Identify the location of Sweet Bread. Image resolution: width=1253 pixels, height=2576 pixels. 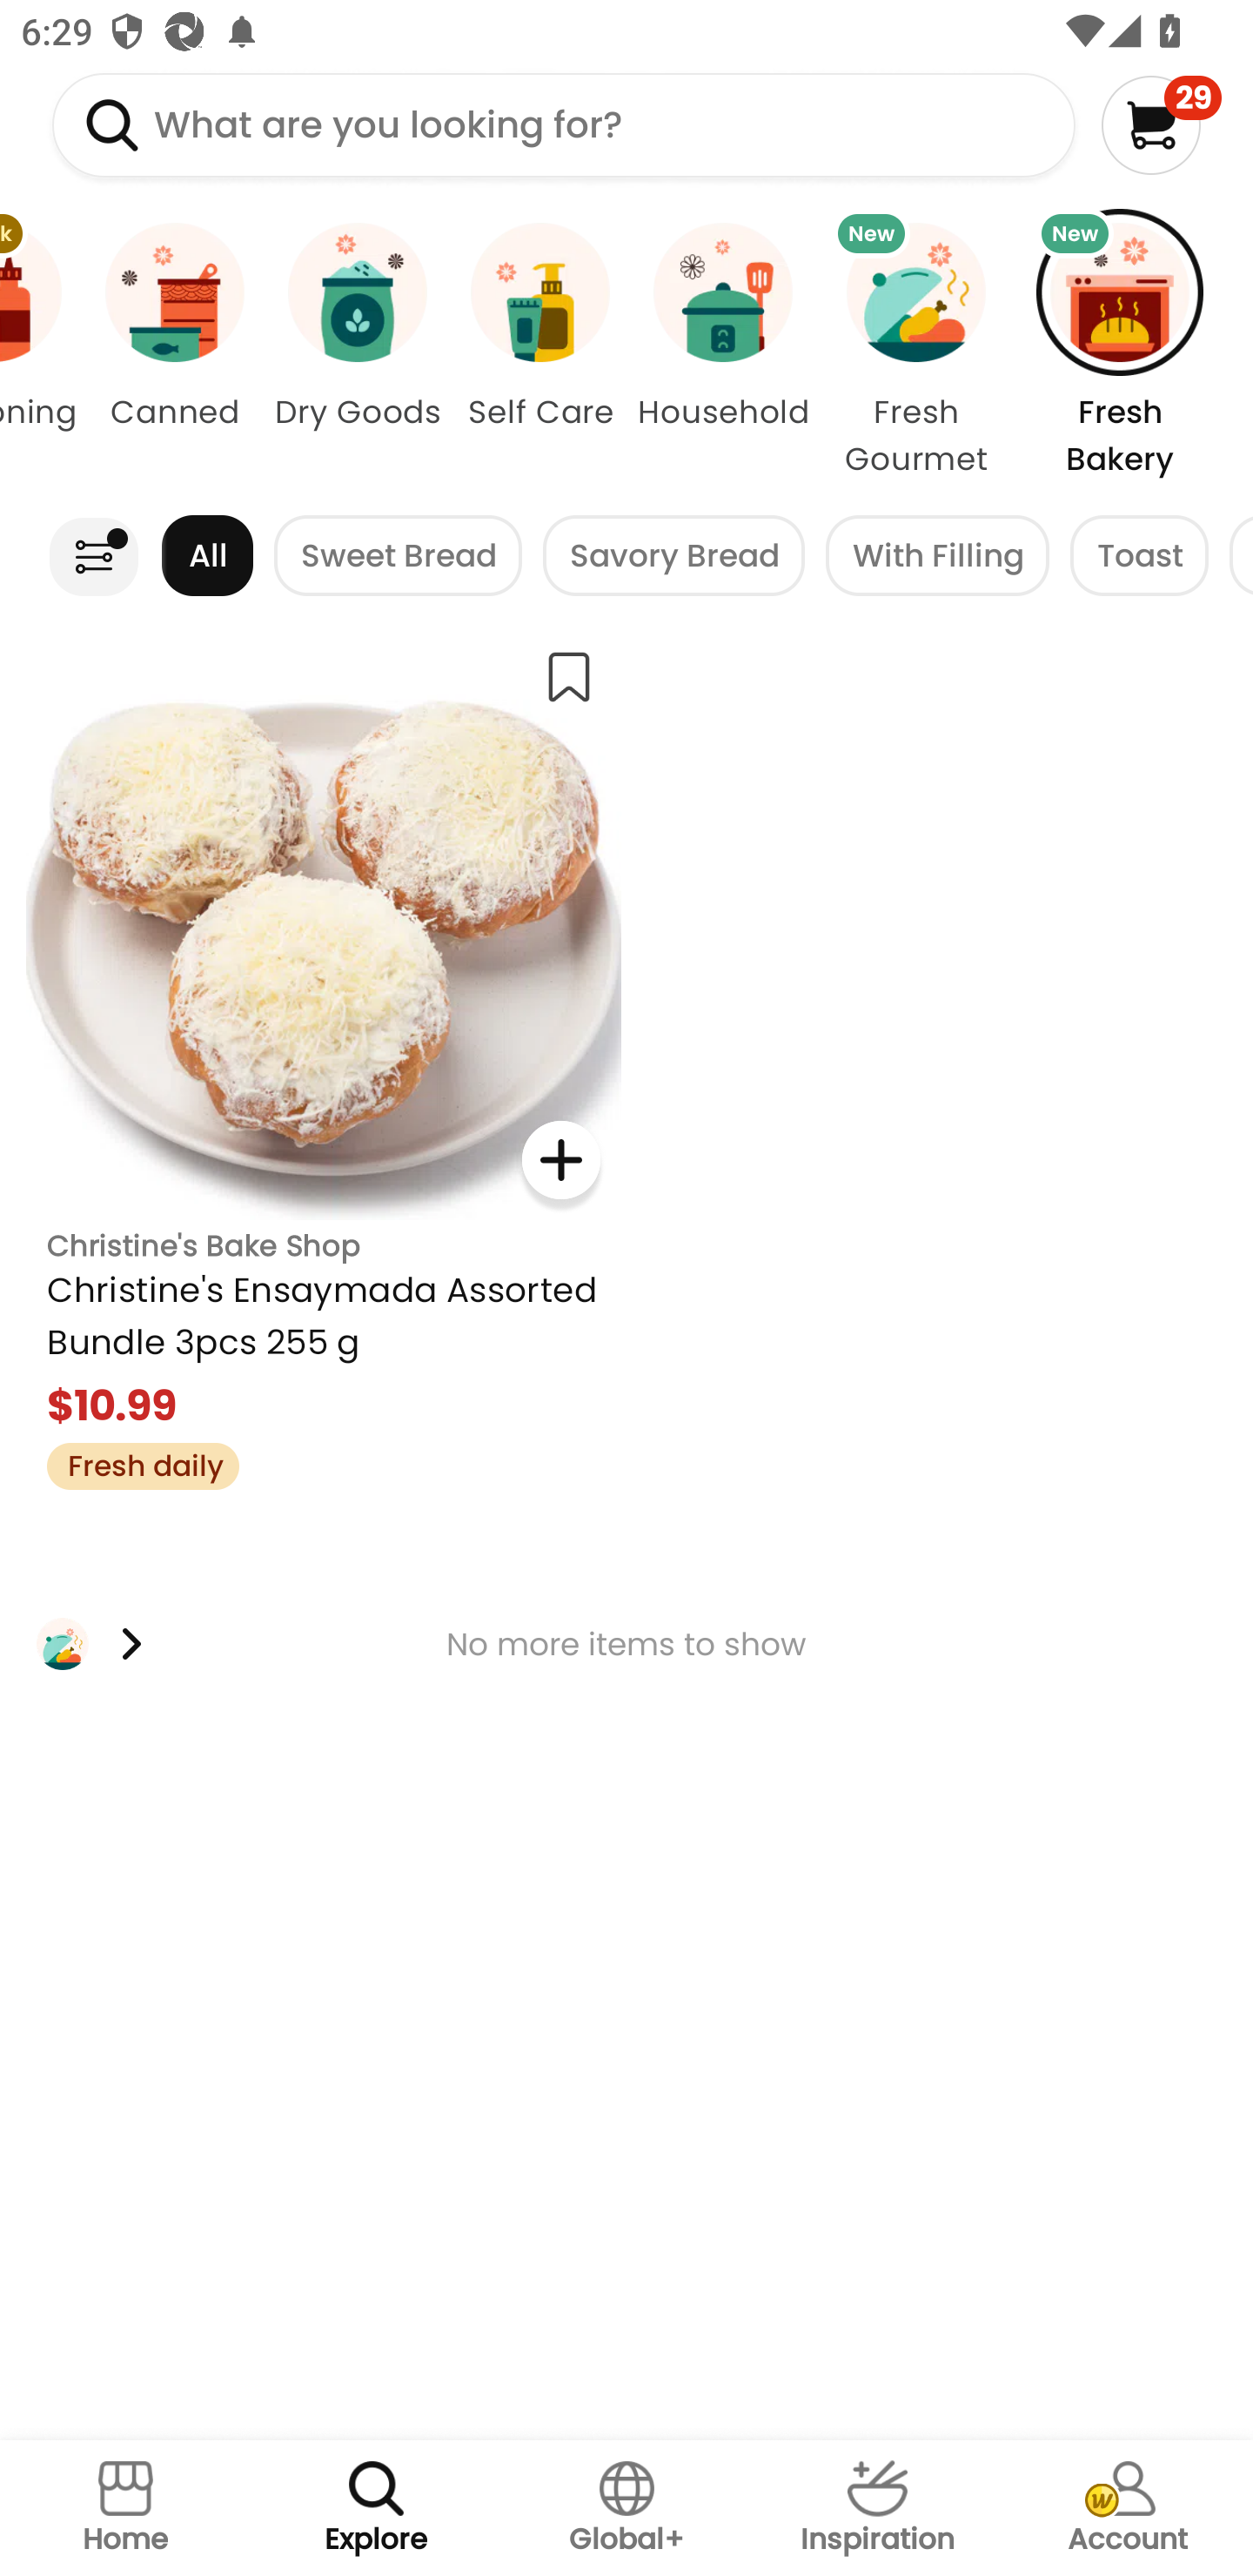
(399, 555).